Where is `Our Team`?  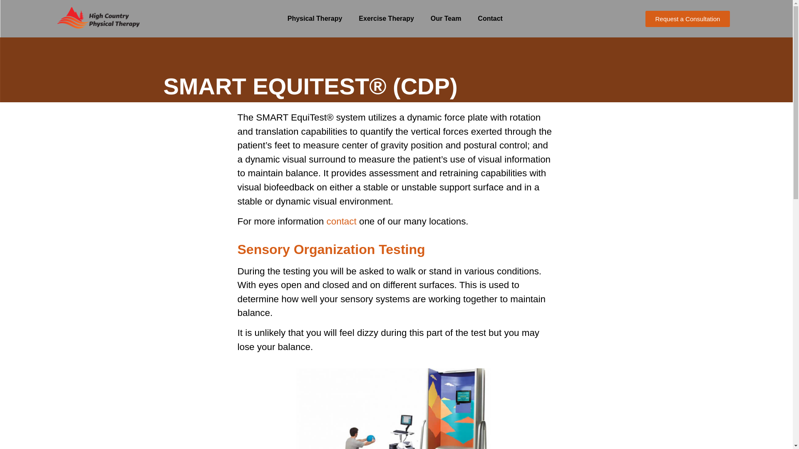 Our Team is located at coordinates (446, 18).